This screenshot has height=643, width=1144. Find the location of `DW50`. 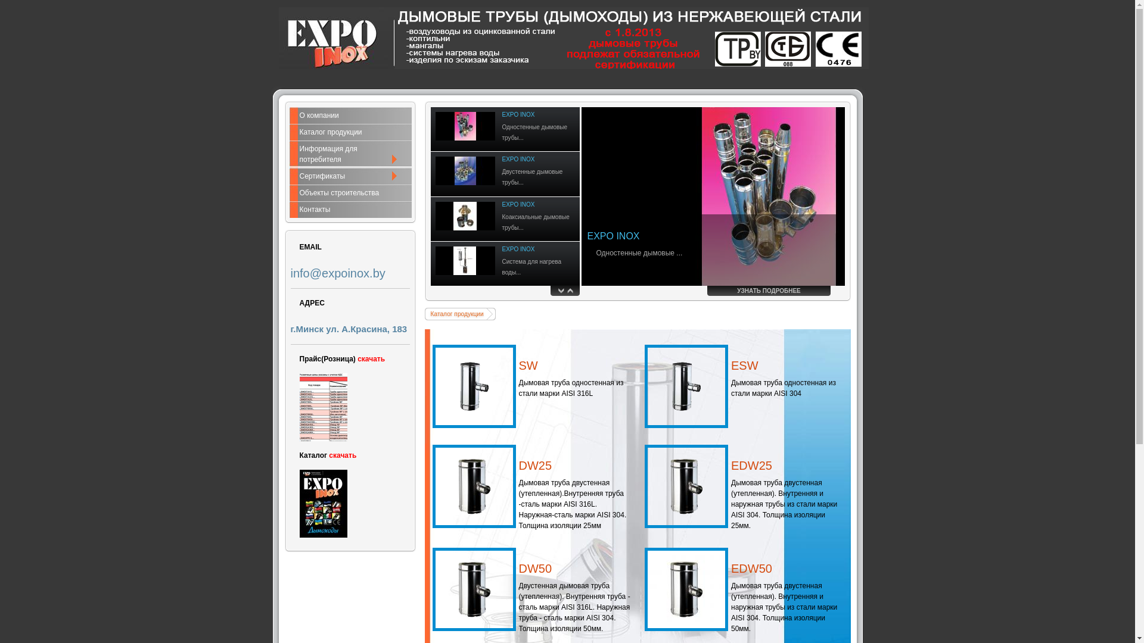

DW50 is located at coordinates (474, 589).